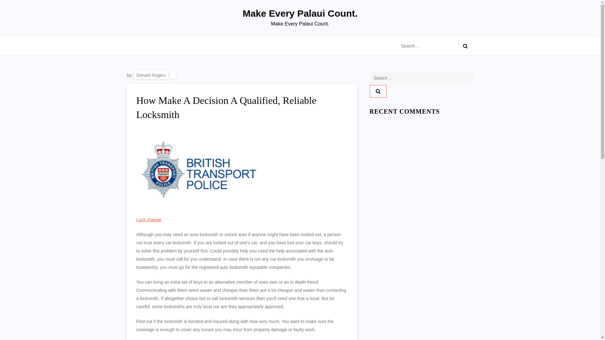 This screenshot has width=605, height=340. What do you see at coordinates (300, 13) in the screenshot?
I see `Make Every Palaui Count.` at bounding box center [300, 13].